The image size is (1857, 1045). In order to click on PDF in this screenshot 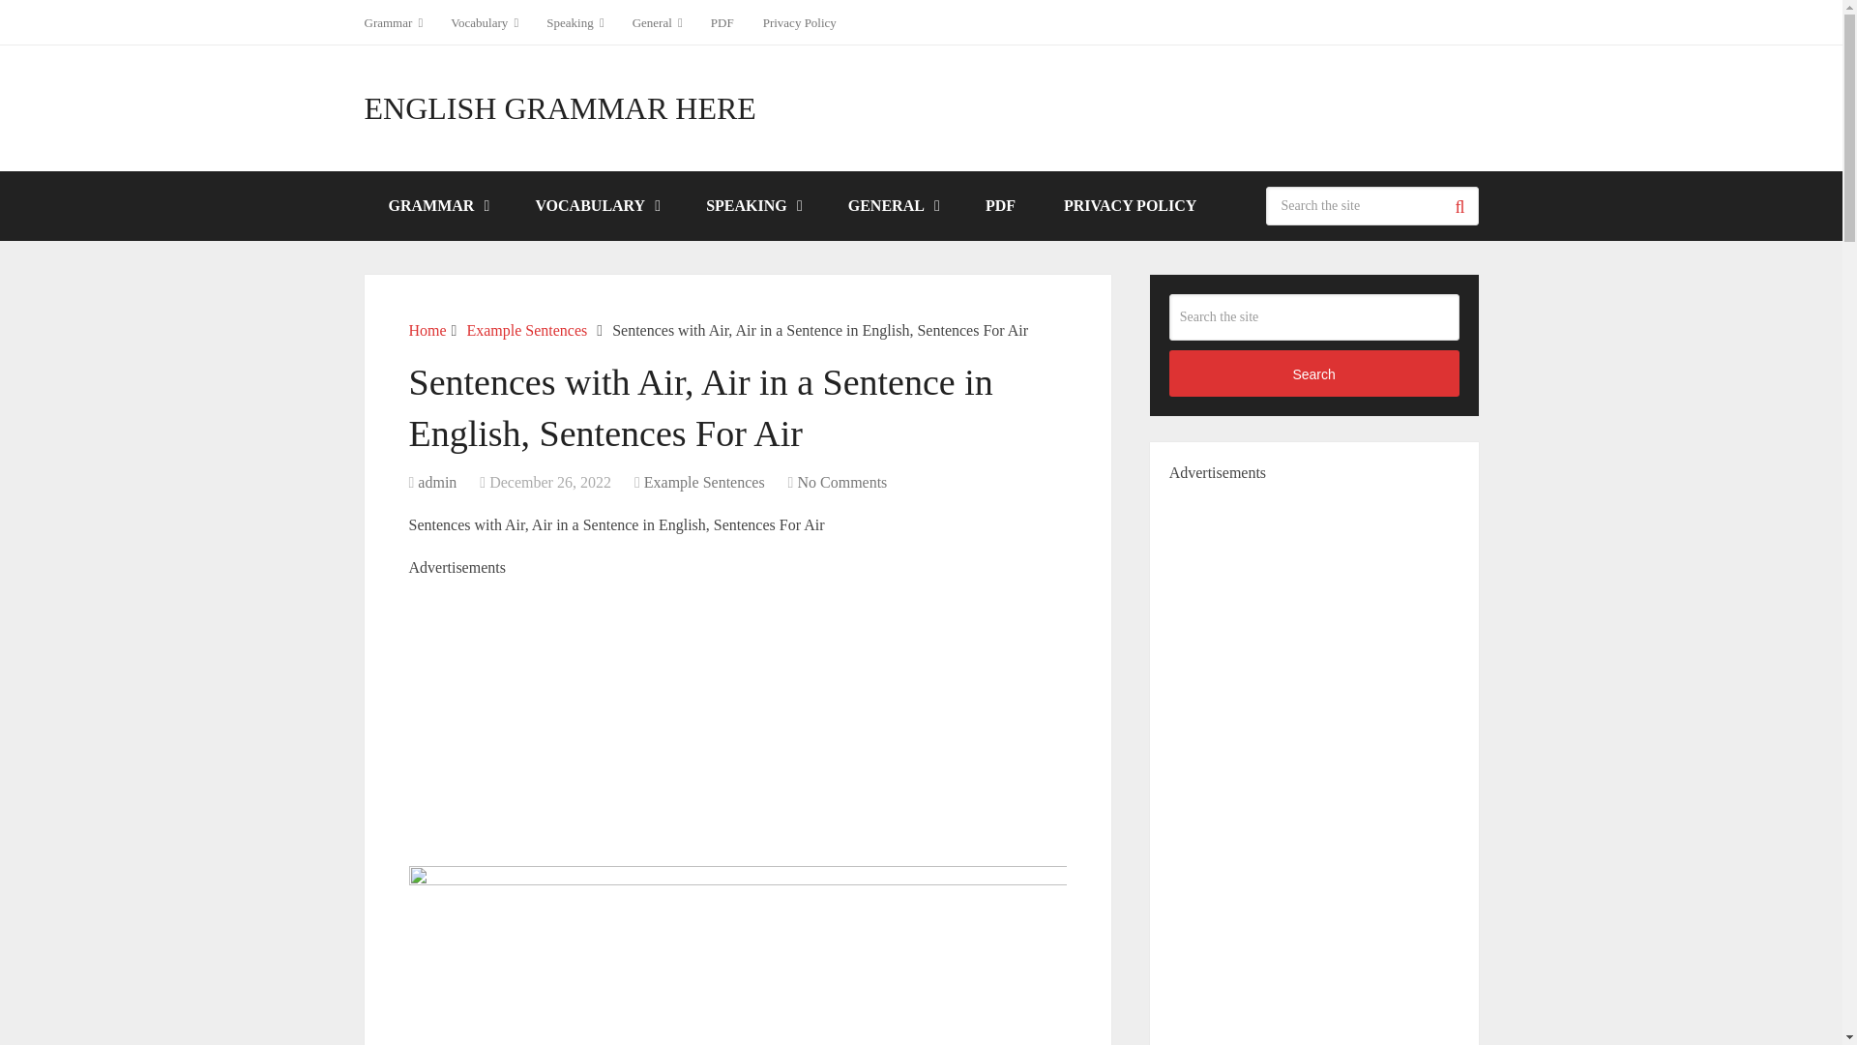, I will do `click(722, 22)`.